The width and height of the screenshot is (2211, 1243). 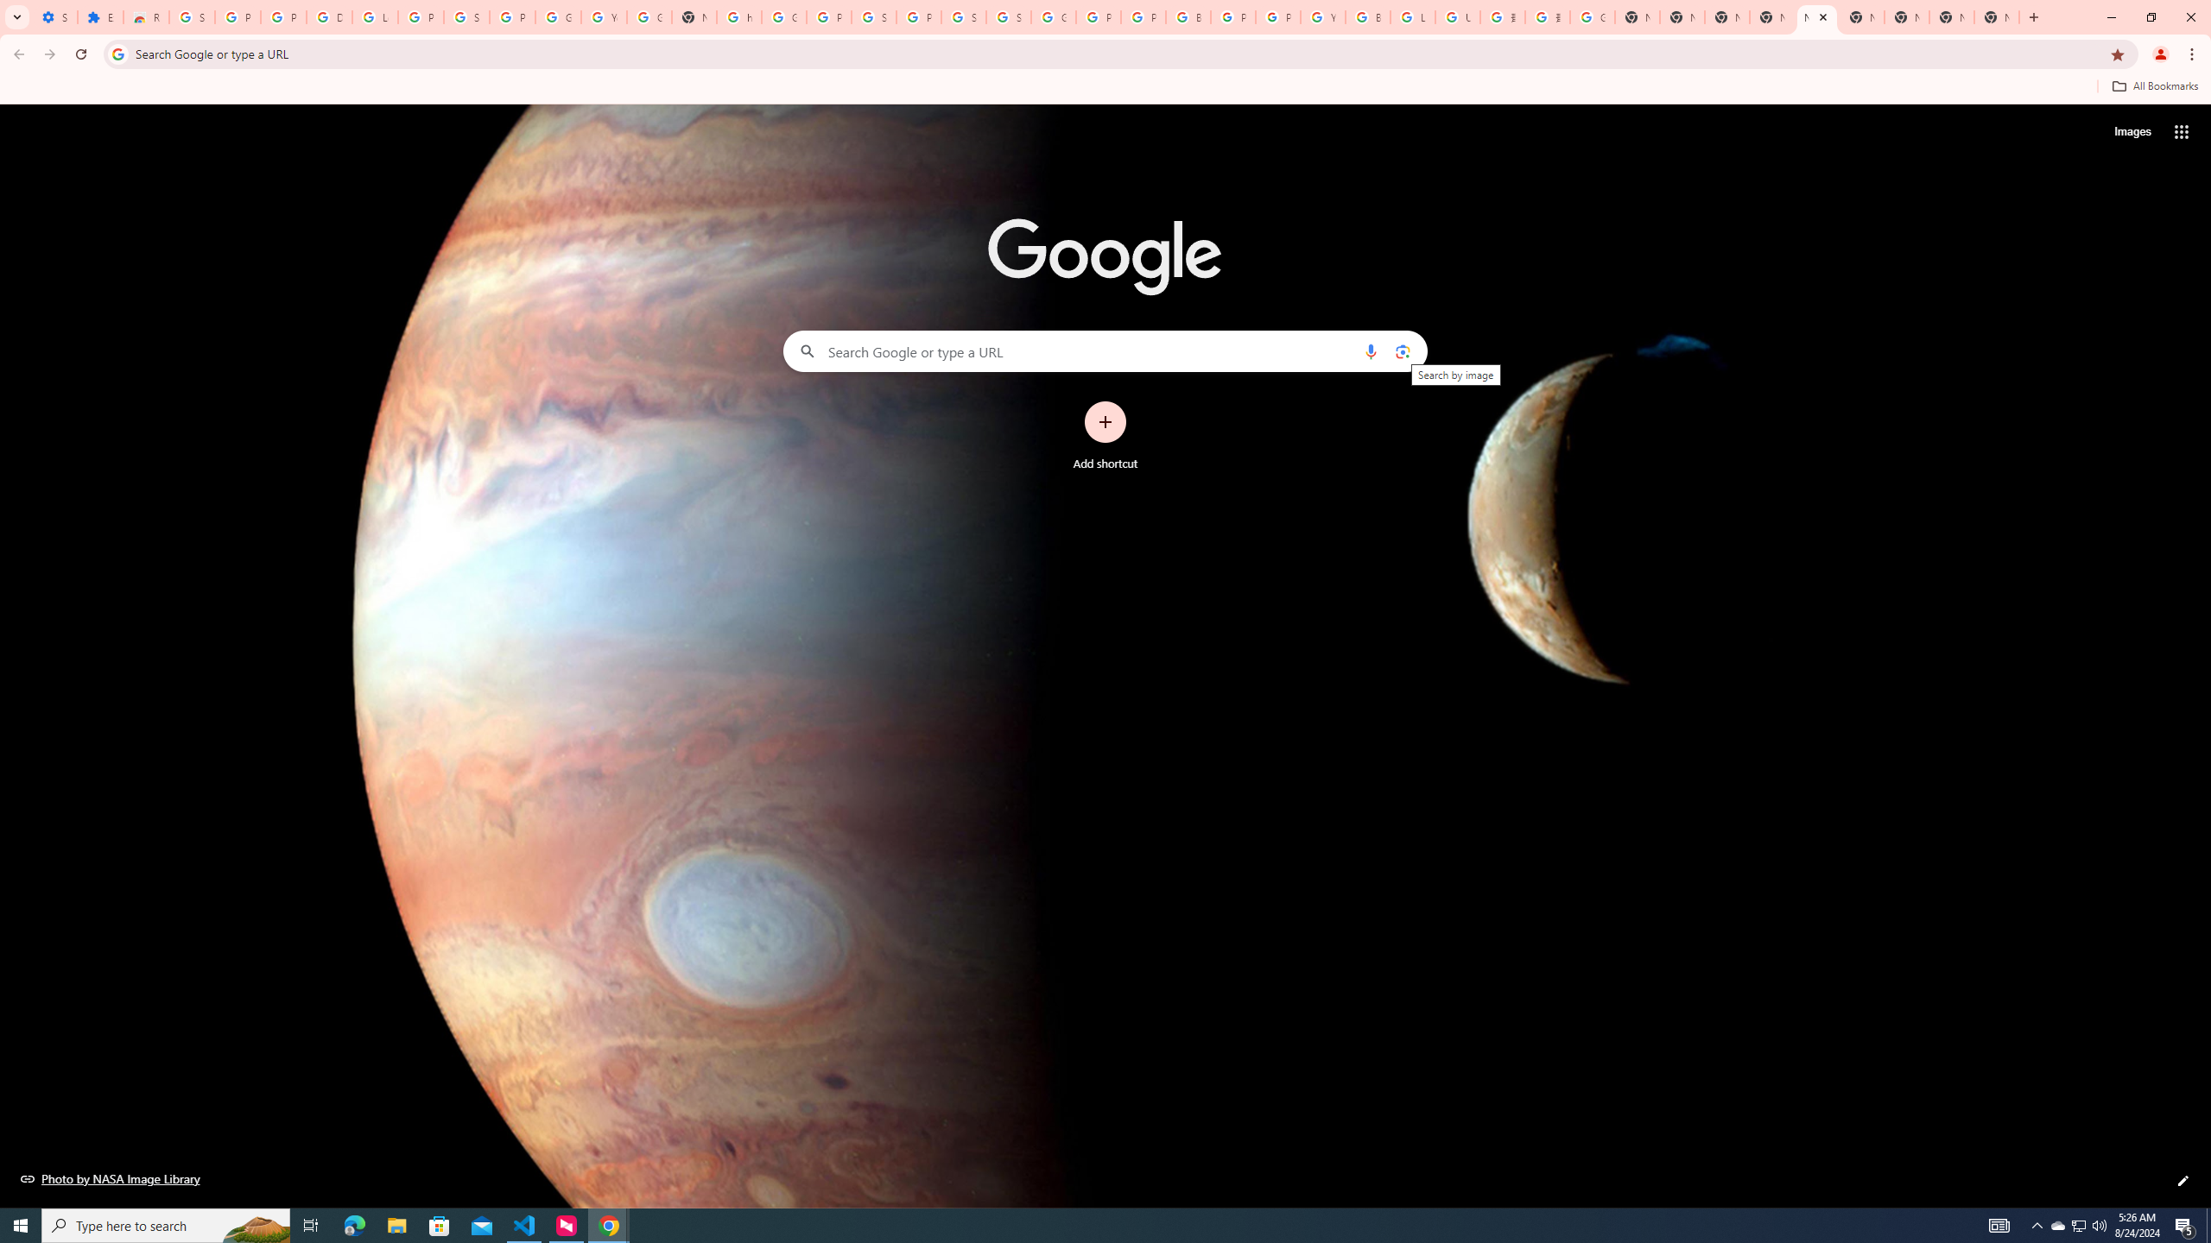 What do you see at coordinates (1105, 88) in the screenshot?
I see `Bookmarks` at bounding box center [1105, 88].